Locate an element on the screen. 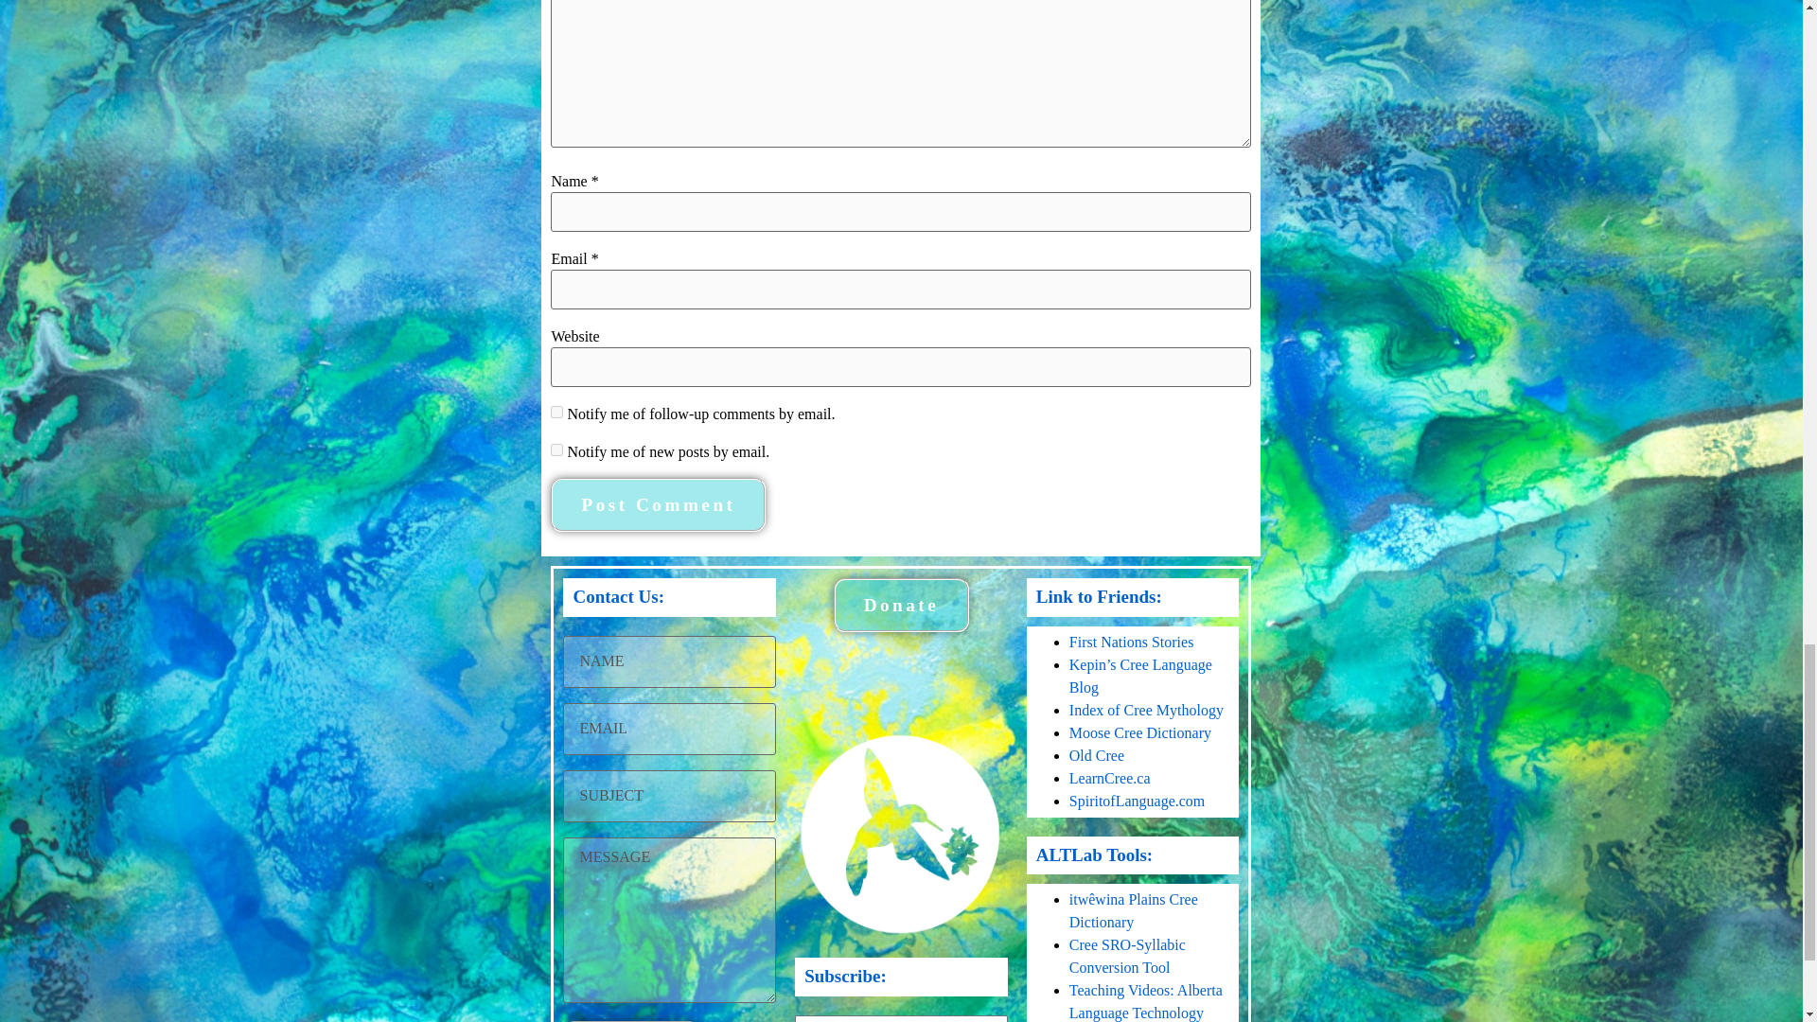 The image size is (1817, 1022). SUBJECT is located at coordinates (669, 797).